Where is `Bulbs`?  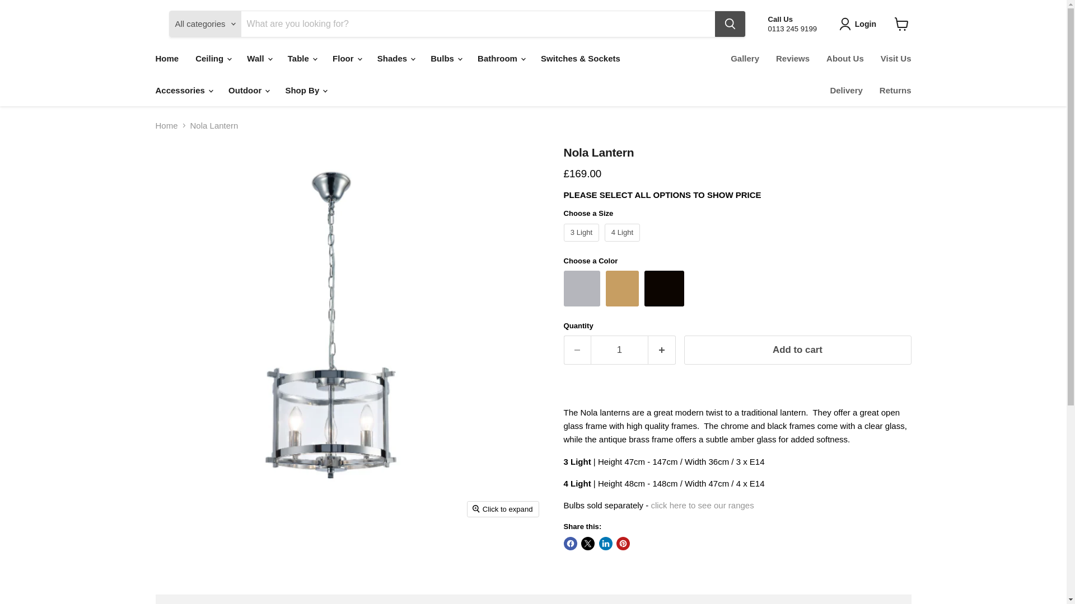
Bulbs is located at coordinates (702, 505).